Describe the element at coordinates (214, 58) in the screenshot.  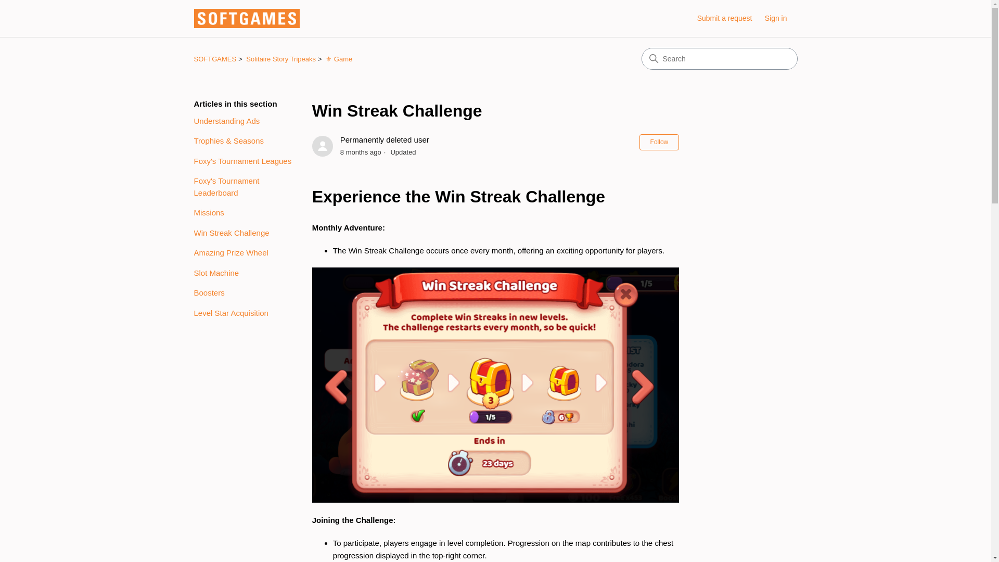
I see `SOFTGAMES` at that location.